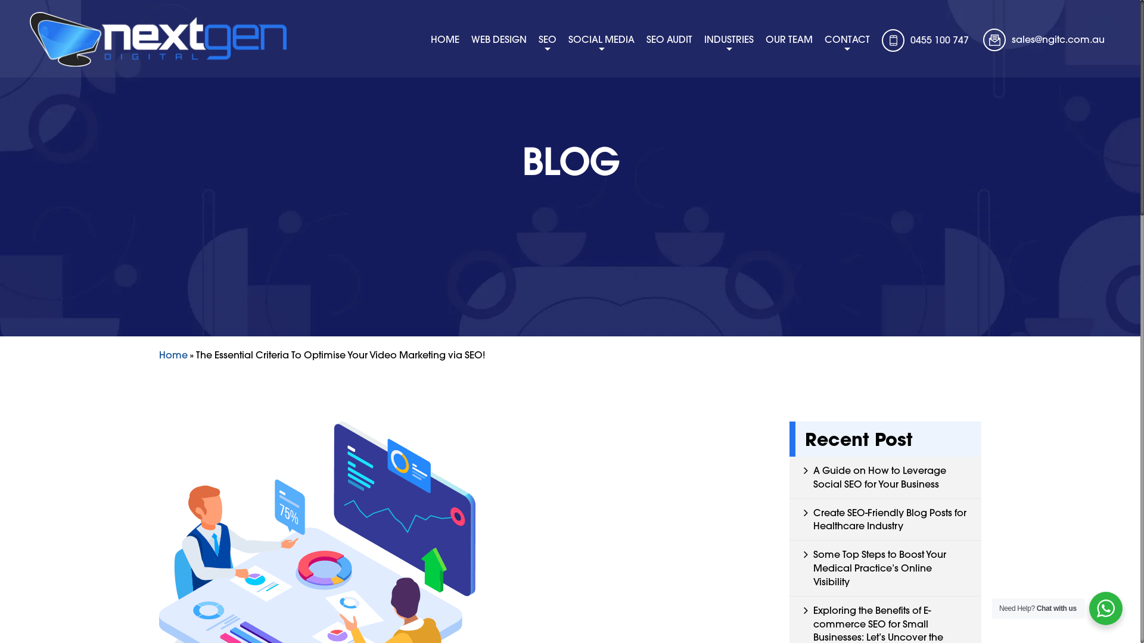 The height and width of the screenshot is (643, 1144). I want to click on SEO SYDNEY, so click(632, 64).